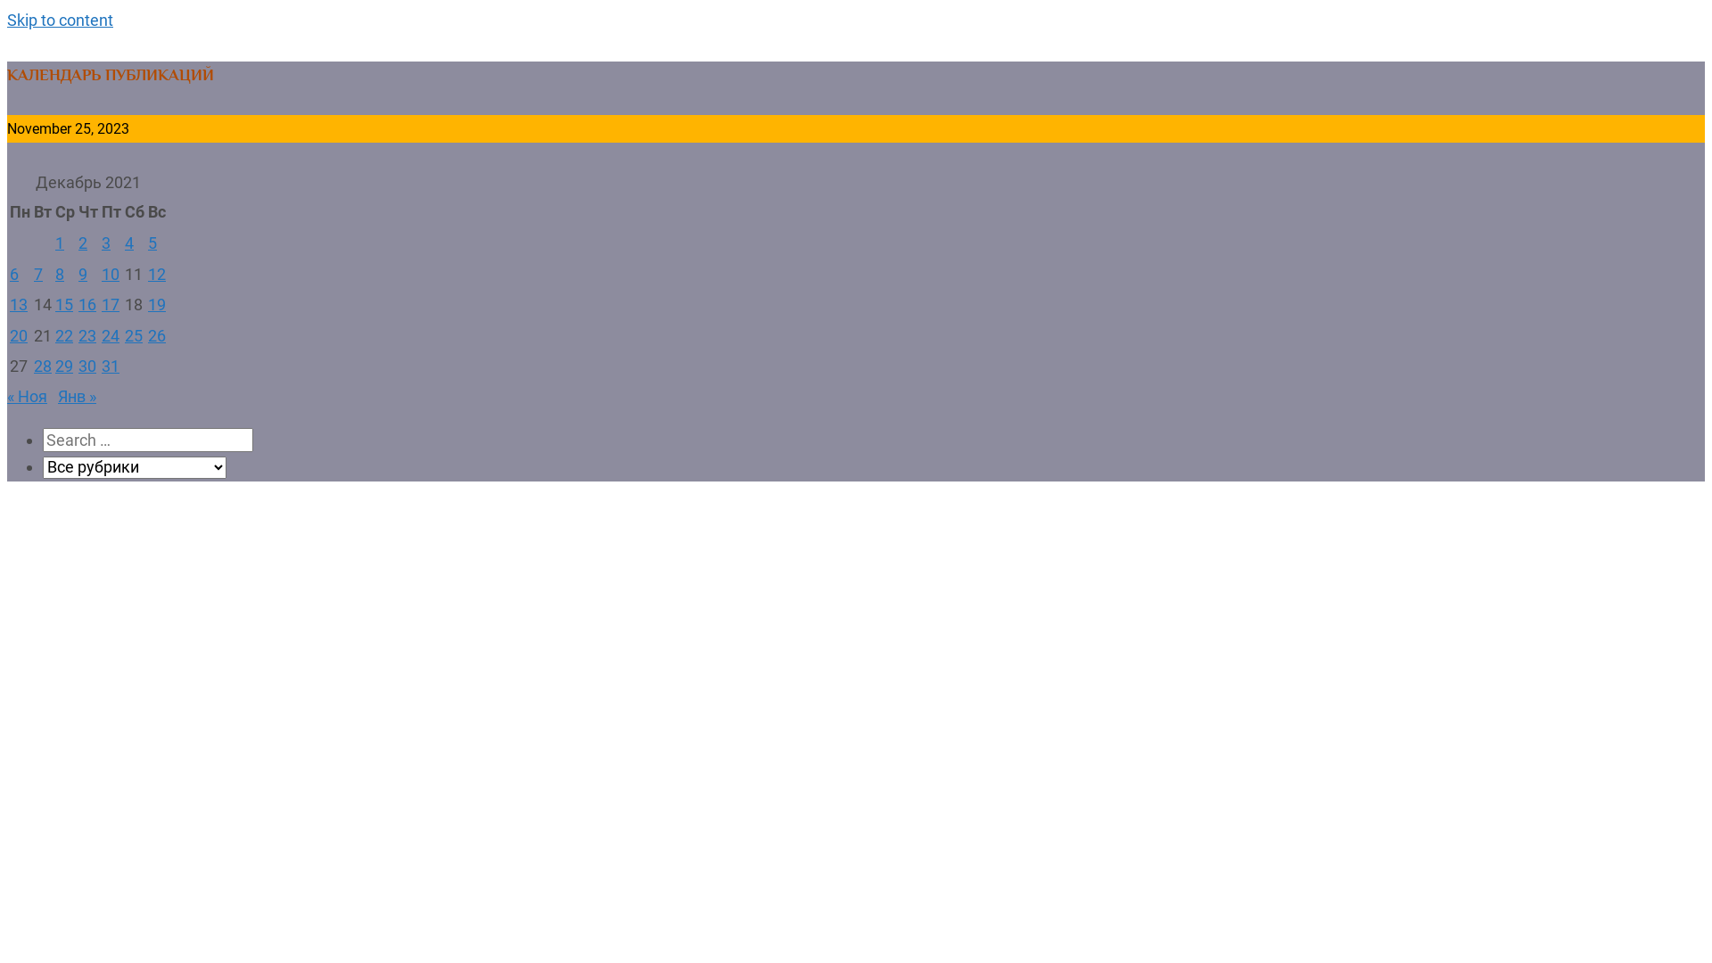 The height and width of the screenshot is (963, 1712). Describe the element at coordinates (14, 275) in the screenshot. I see `6` at that location.